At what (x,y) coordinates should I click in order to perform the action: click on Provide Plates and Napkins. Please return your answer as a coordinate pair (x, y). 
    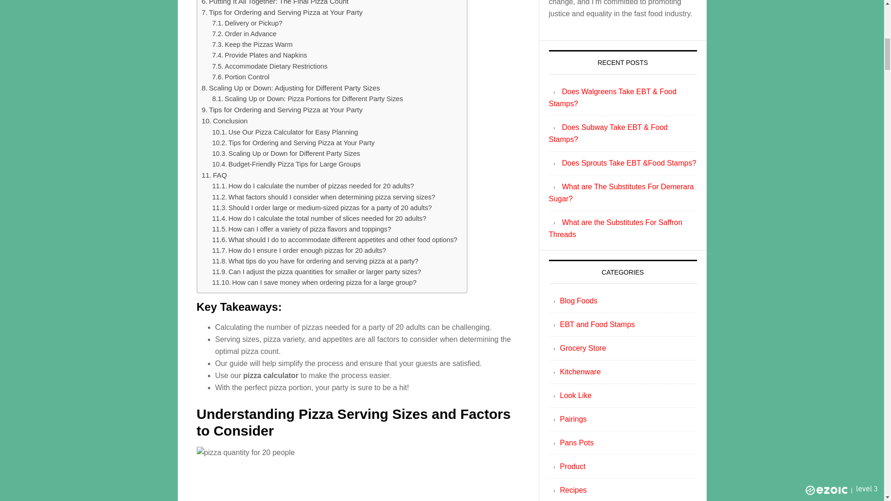
    Looking at the image, I should click on (259, 55).